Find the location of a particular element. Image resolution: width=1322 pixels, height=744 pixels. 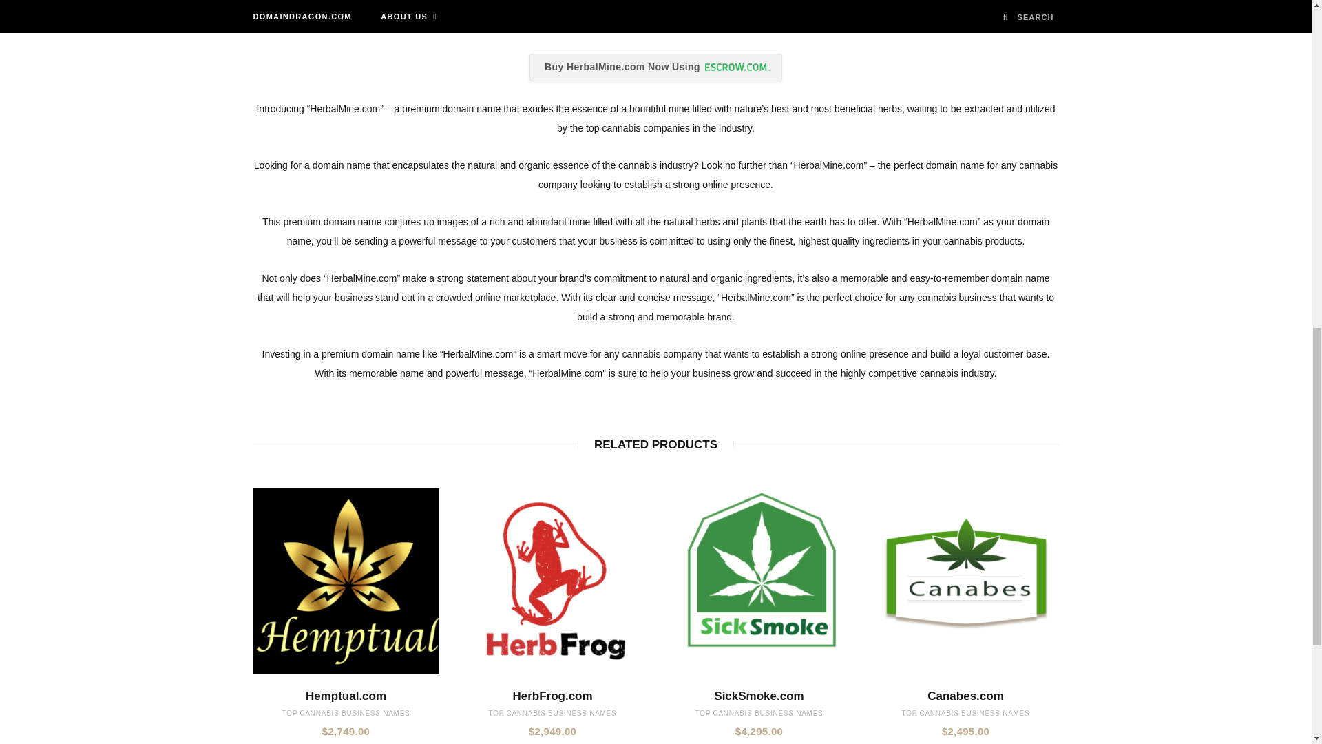

TOP CANNABIS BUSINESS NAMES is located at coordinates (346, 714).